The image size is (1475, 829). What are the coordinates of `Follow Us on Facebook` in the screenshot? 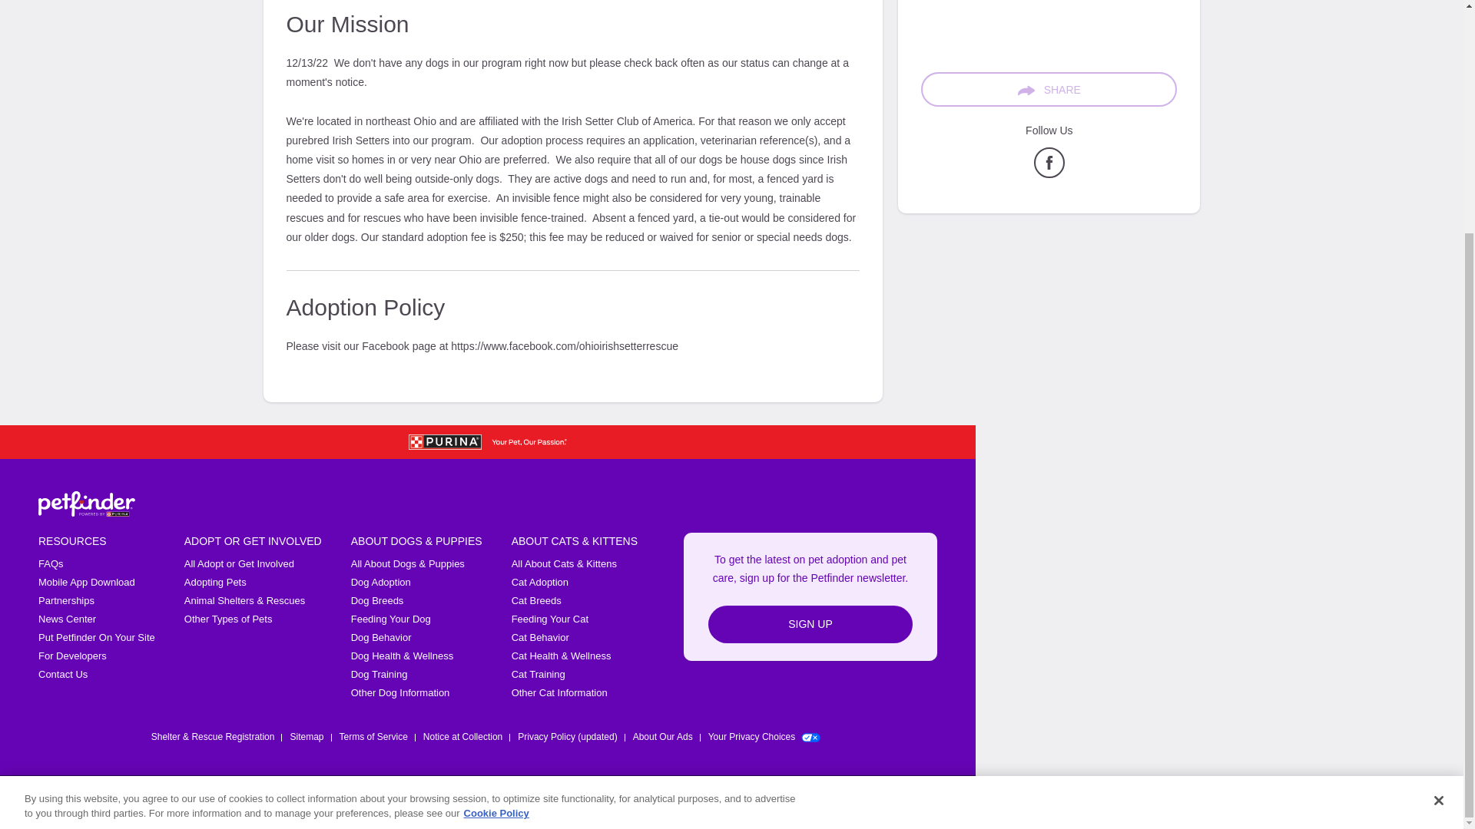 It's located at (1049, 174).